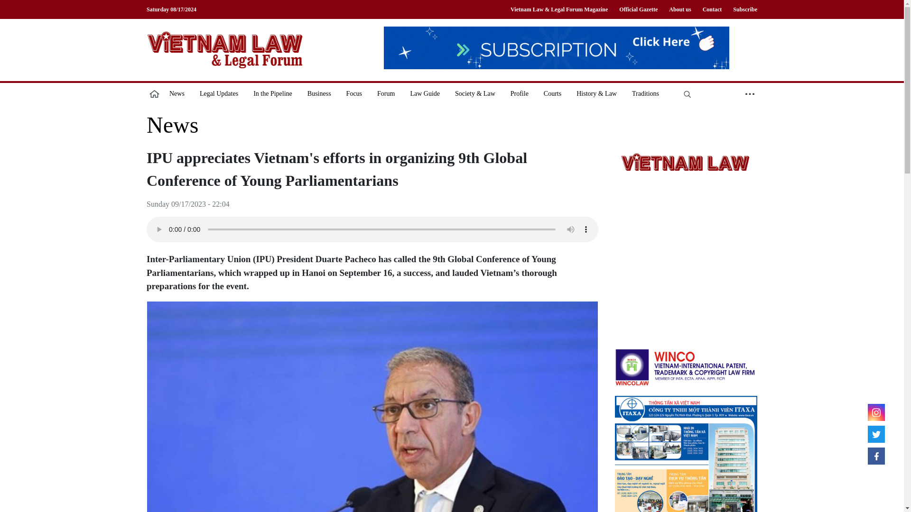  I want to click on Profile, so click(519, 93).